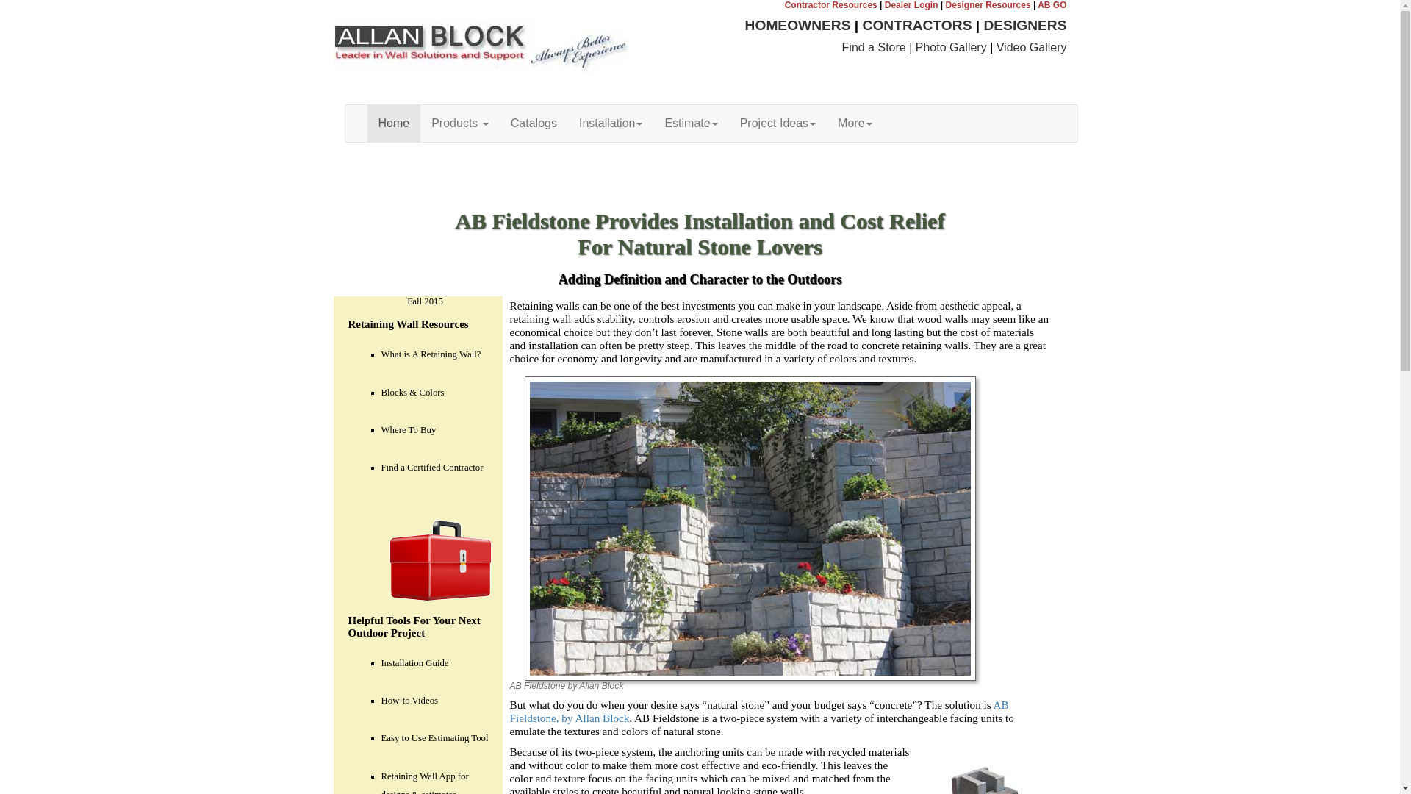 The image size is (1411, 794). Describe the element at coordinates (534, 124) in the screenshot. I see `Catalogs` at that location.